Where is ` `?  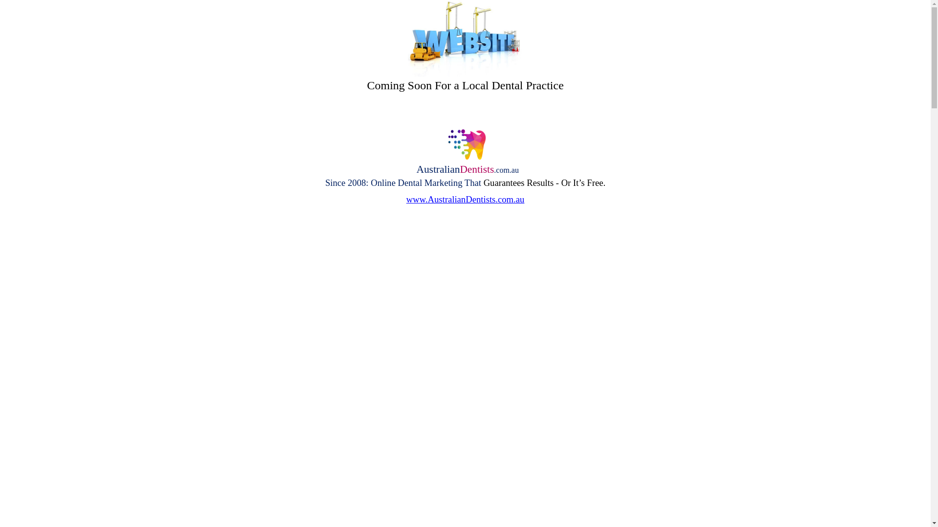
  is located at coordinates (465, 117).